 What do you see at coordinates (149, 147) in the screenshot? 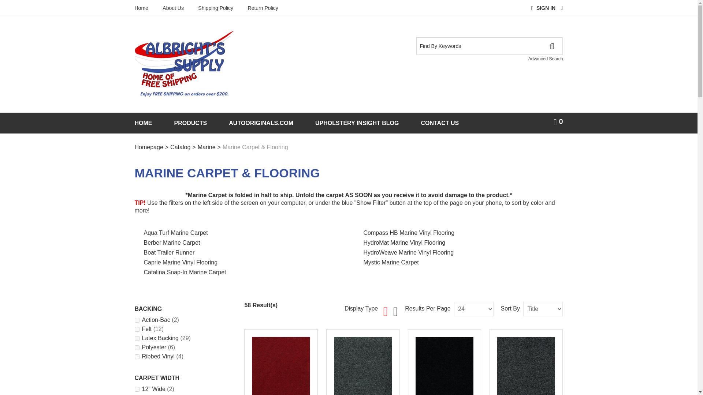
I see `Homepage` at bounding box center [149, 147].